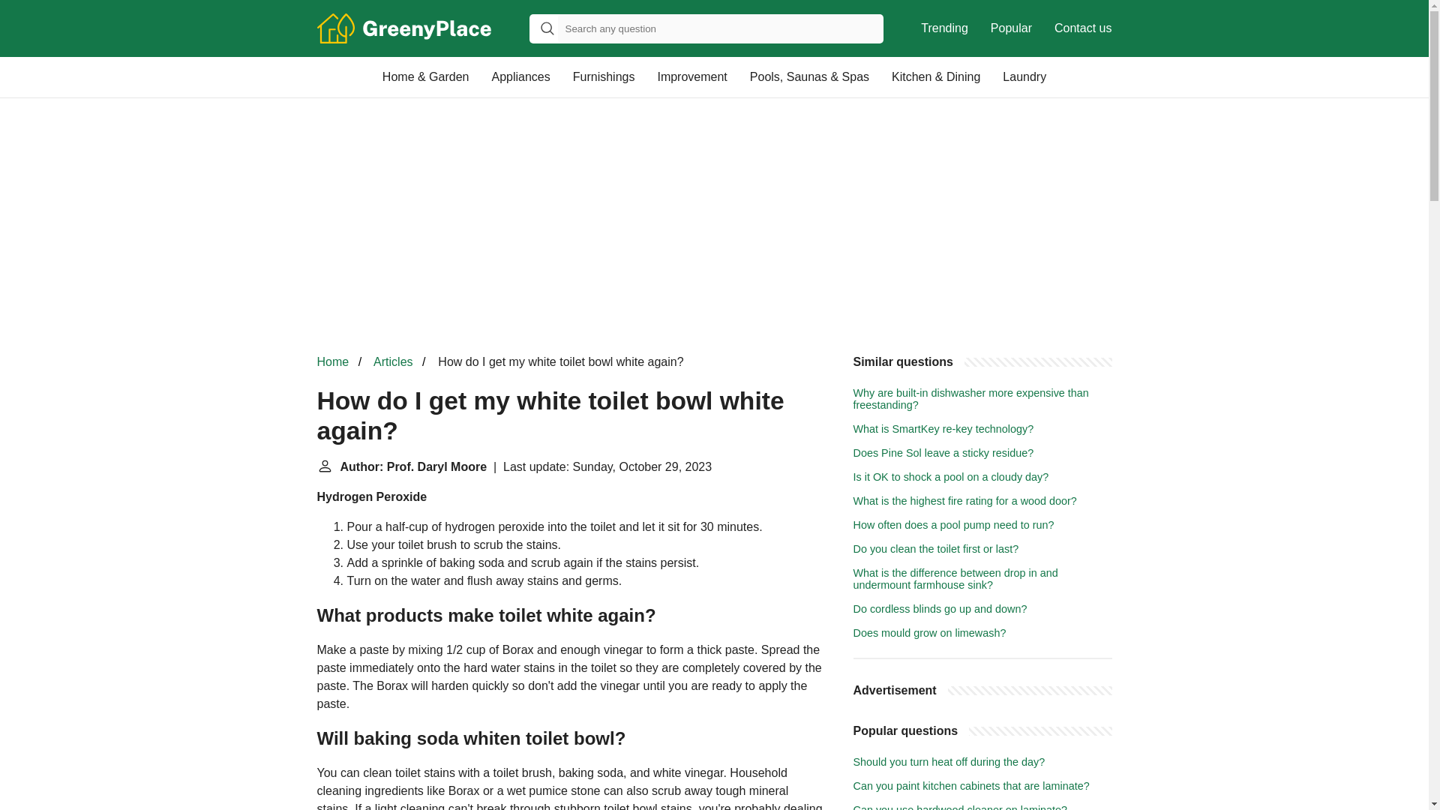 The image size is (1440, 810). I want to click on Contact us, so click(1083, 28).